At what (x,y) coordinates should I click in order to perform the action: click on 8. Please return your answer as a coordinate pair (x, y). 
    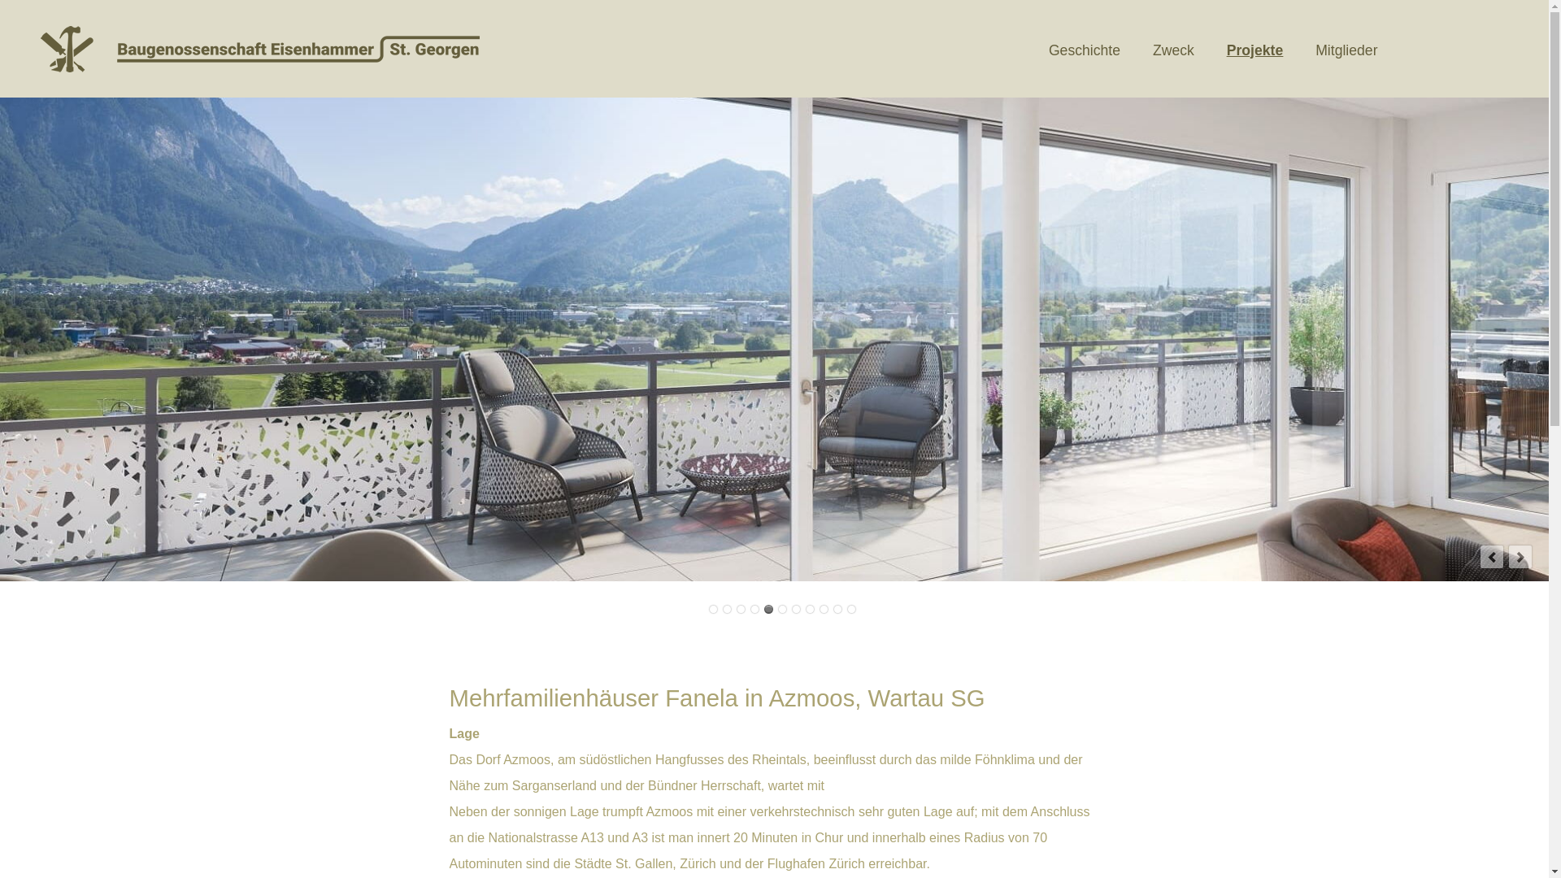
    Looking at the image, I should click on (810, 610).